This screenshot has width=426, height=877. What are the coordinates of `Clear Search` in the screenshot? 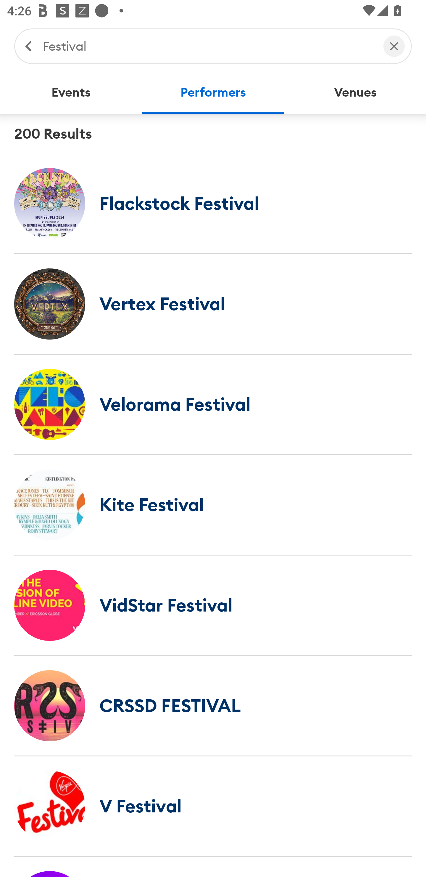 It's located at (394, 46).